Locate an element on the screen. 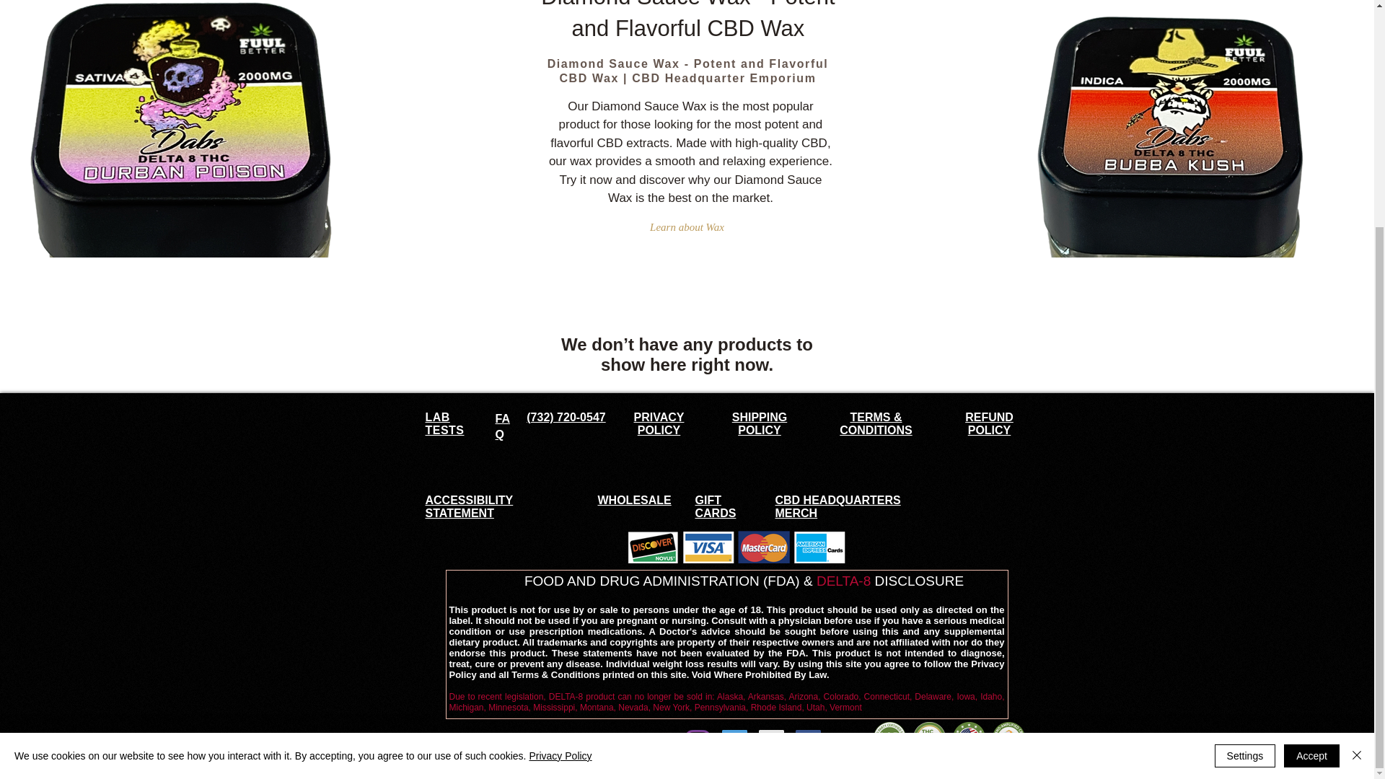  SHIPPING POLICY is located at coordinates (759, 423).